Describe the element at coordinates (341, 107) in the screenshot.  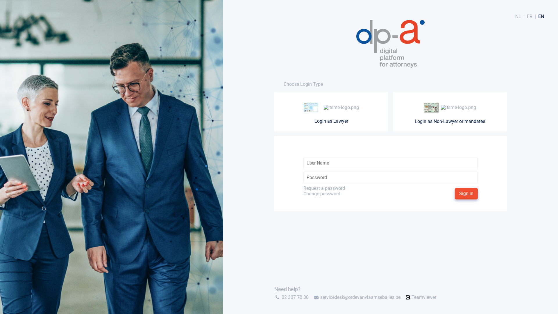
I see `ITSME` at that location.